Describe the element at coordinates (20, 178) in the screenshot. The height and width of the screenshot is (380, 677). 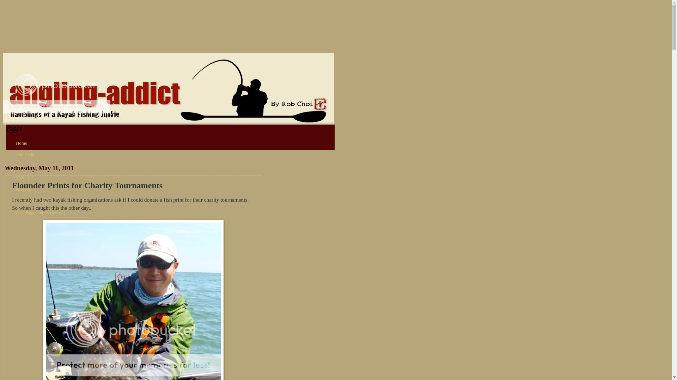
I see `Vids` at that location.